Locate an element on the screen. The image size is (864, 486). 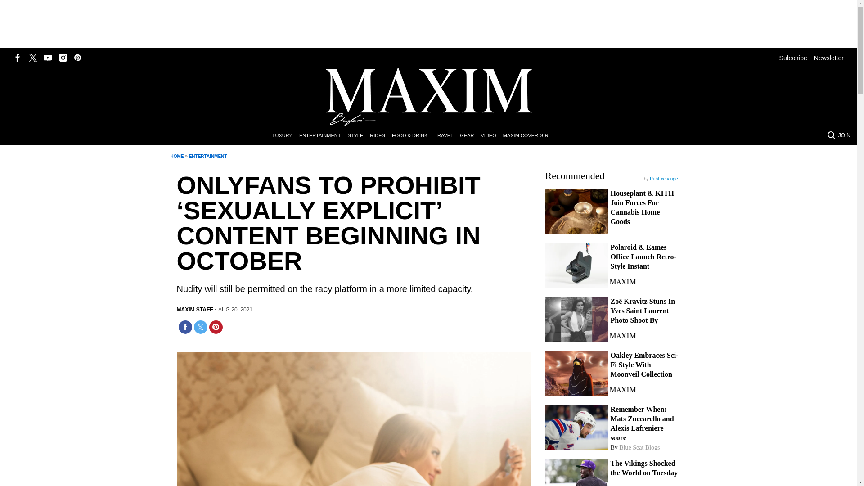
Newsletter is located at coordinates (829, 58).